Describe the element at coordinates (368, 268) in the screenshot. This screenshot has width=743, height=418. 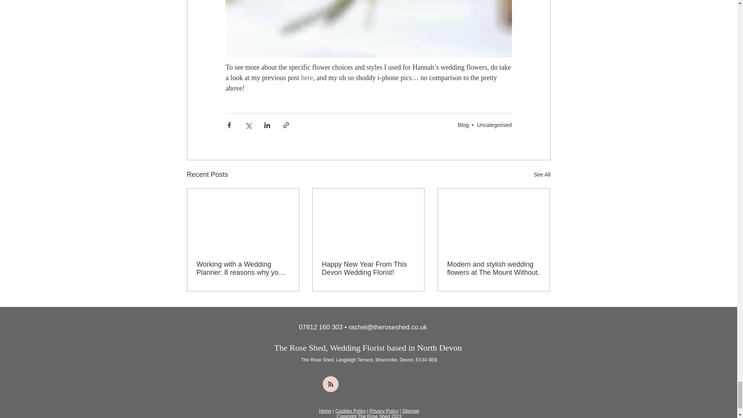
I see `Happy New Year From This Devon Wedding Florist!` at that location.